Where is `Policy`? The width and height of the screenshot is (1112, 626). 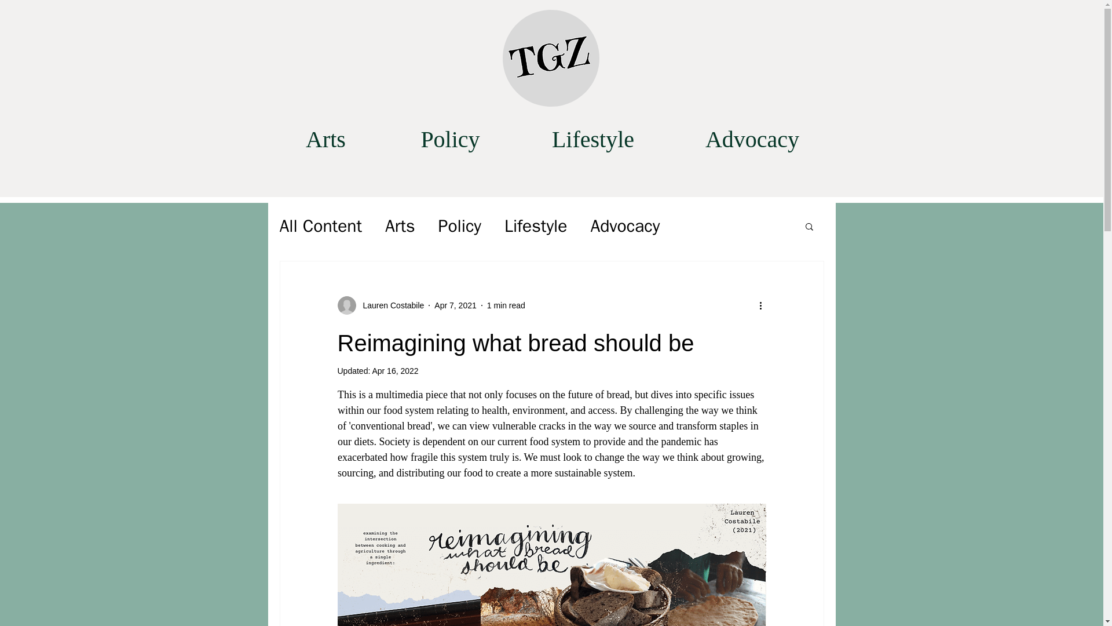 Policy is located at coordinates (460, 226).